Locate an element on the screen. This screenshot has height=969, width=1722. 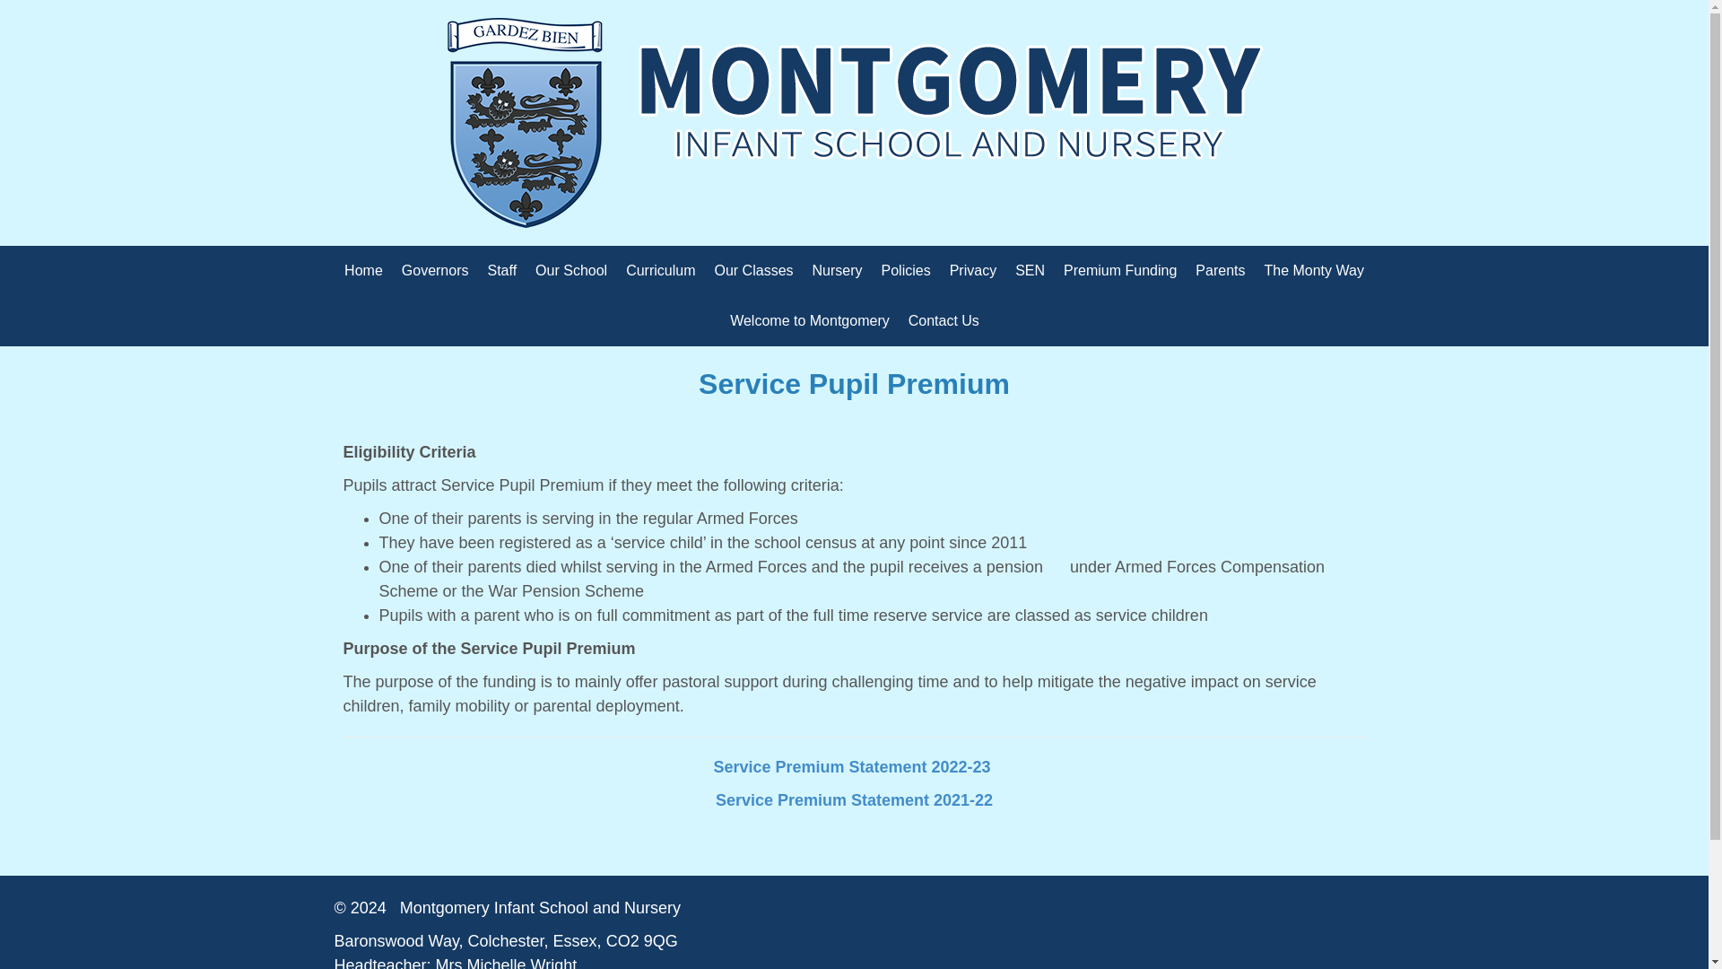
cropped-header-logo is located at coordinates (855, 122).